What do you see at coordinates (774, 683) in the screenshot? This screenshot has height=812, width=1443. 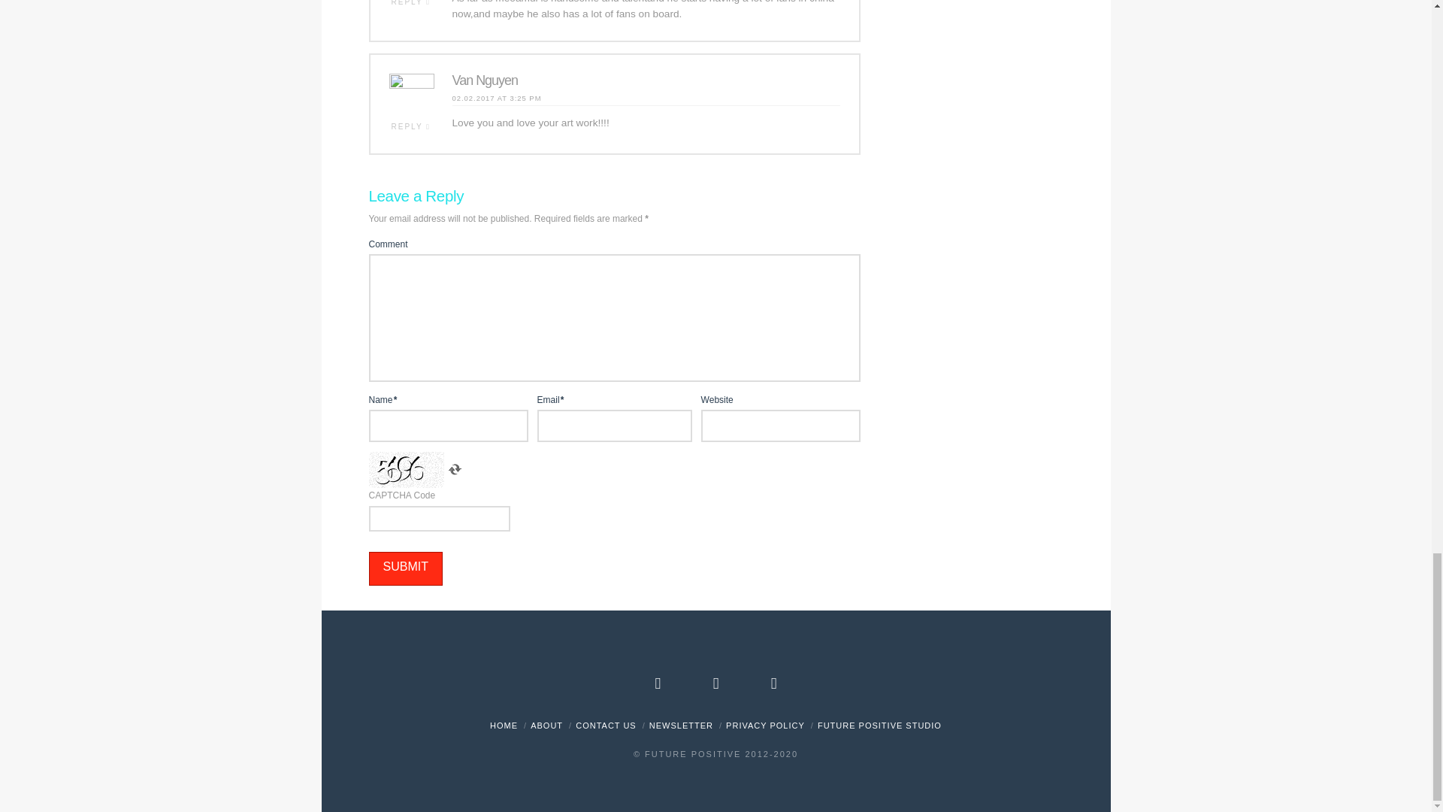 I see `Instagram` at bounding box center [774, 683].